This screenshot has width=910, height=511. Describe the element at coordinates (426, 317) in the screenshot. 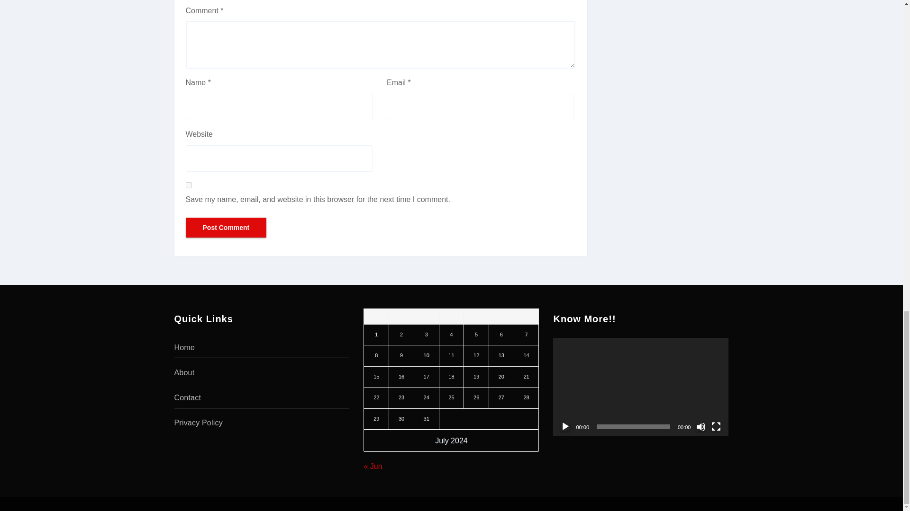

I see `Wednesday` at that location.